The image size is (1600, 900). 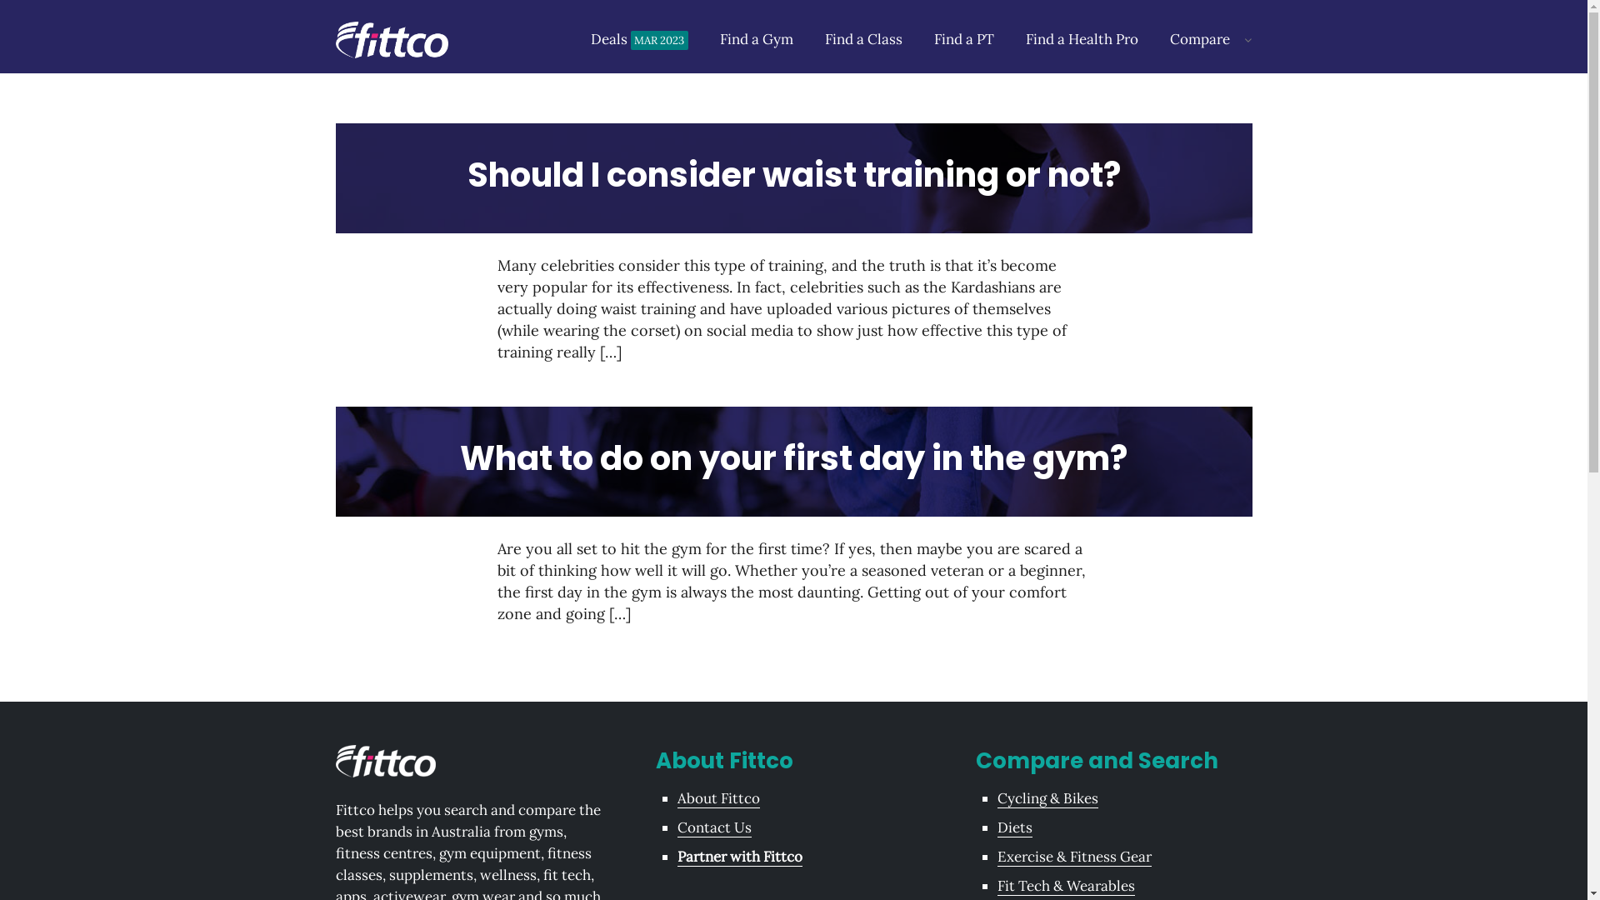 I want to click on Find a Health Pro, so click(x=1082, y=40).